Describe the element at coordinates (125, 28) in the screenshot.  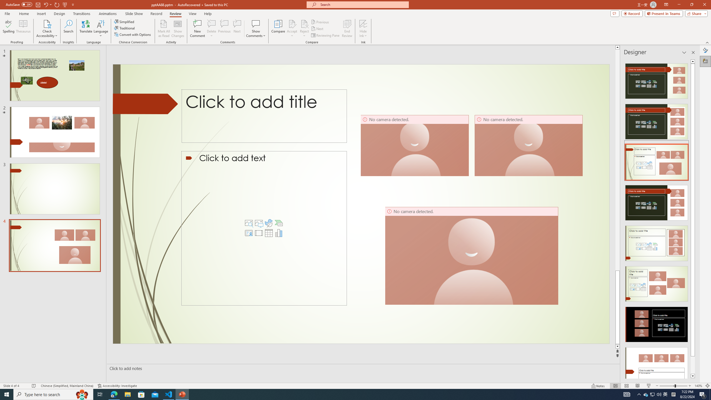
I see `Traditional` at that location.